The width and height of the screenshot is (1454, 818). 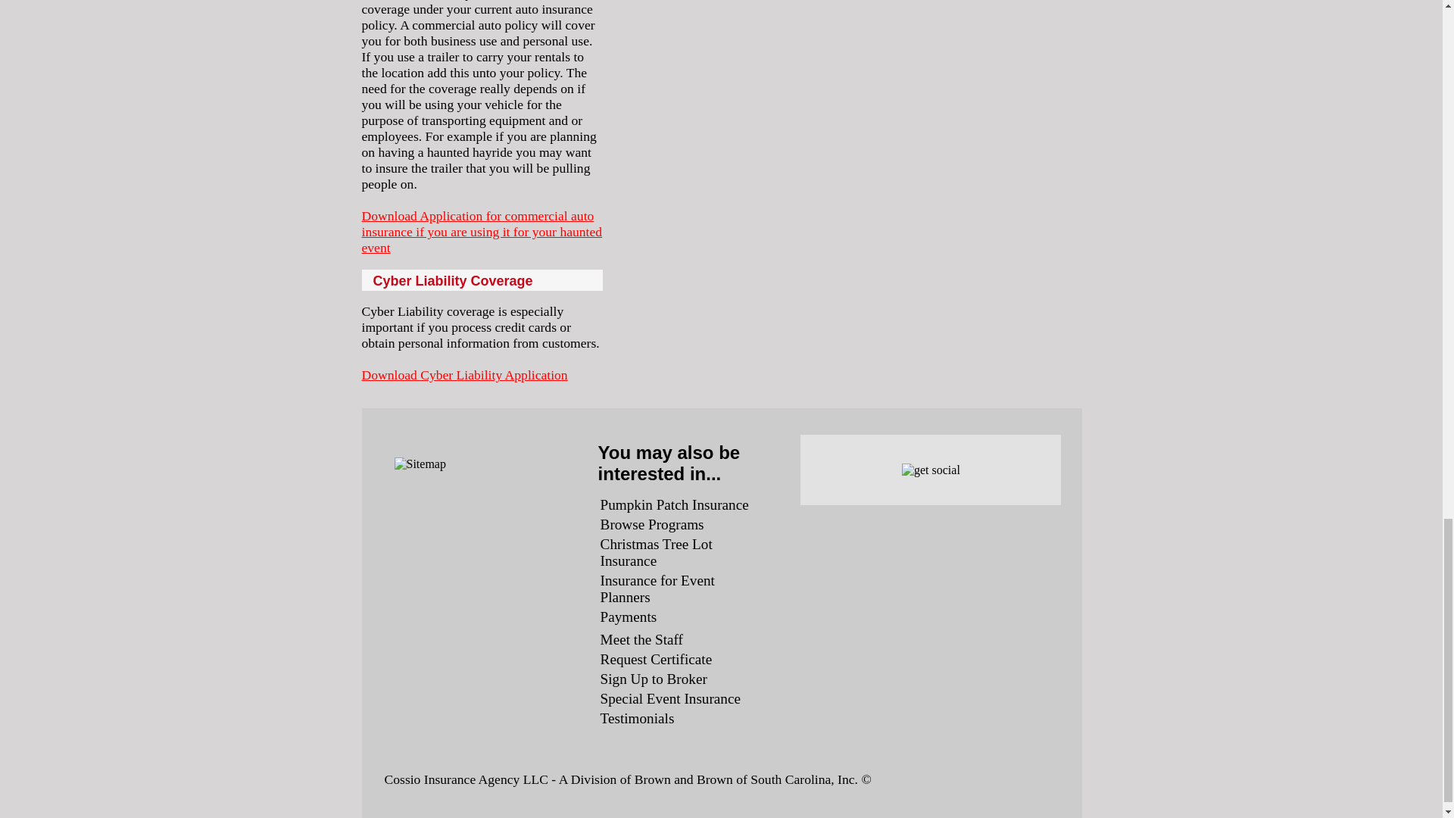 I want to click on Request Certificate, so click(x=656, y=659).